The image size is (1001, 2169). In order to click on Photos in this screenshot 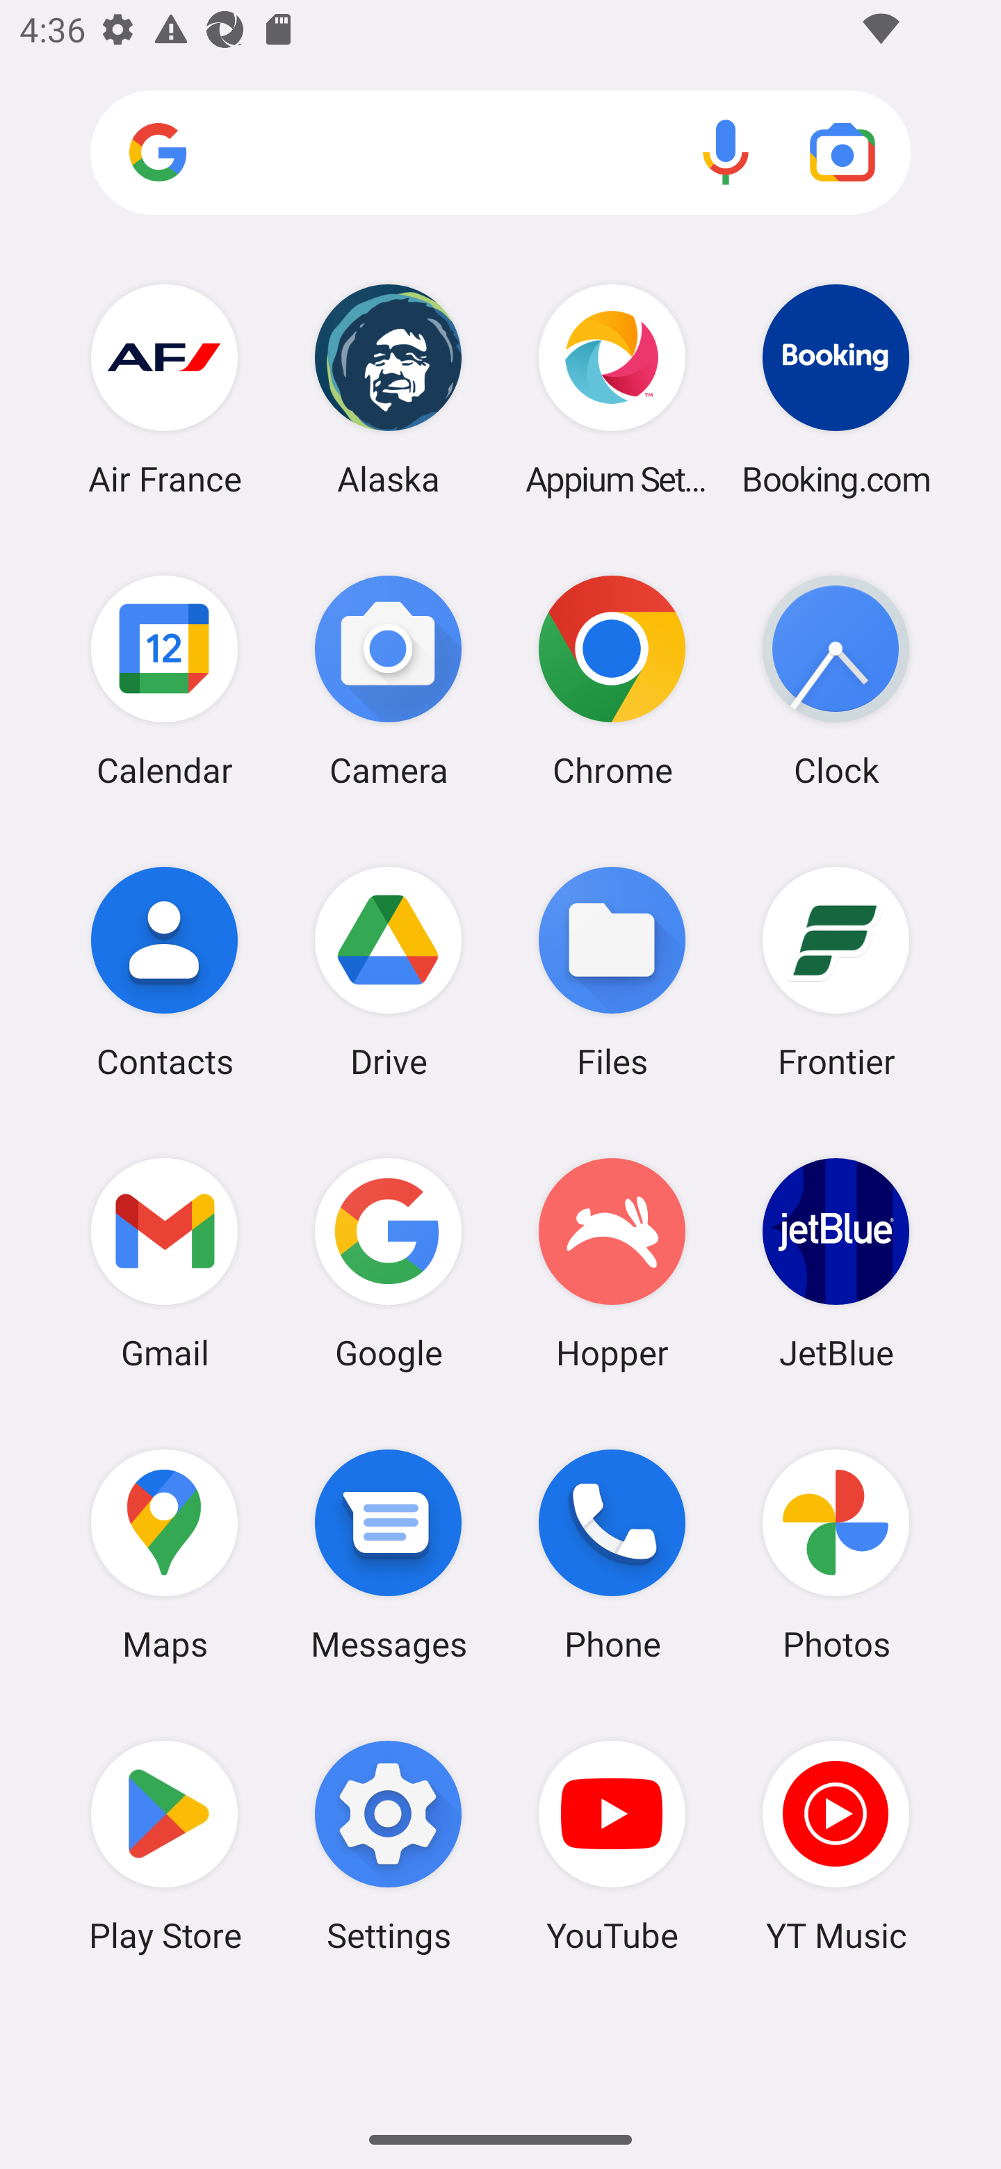, I will do `click(836, 1555)`.